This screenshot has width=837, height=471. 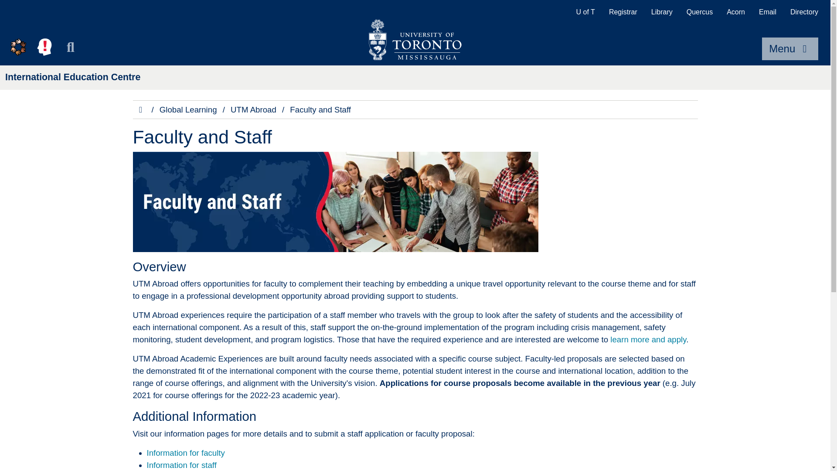 I want to click on Menu, so click(x=790, y=49).